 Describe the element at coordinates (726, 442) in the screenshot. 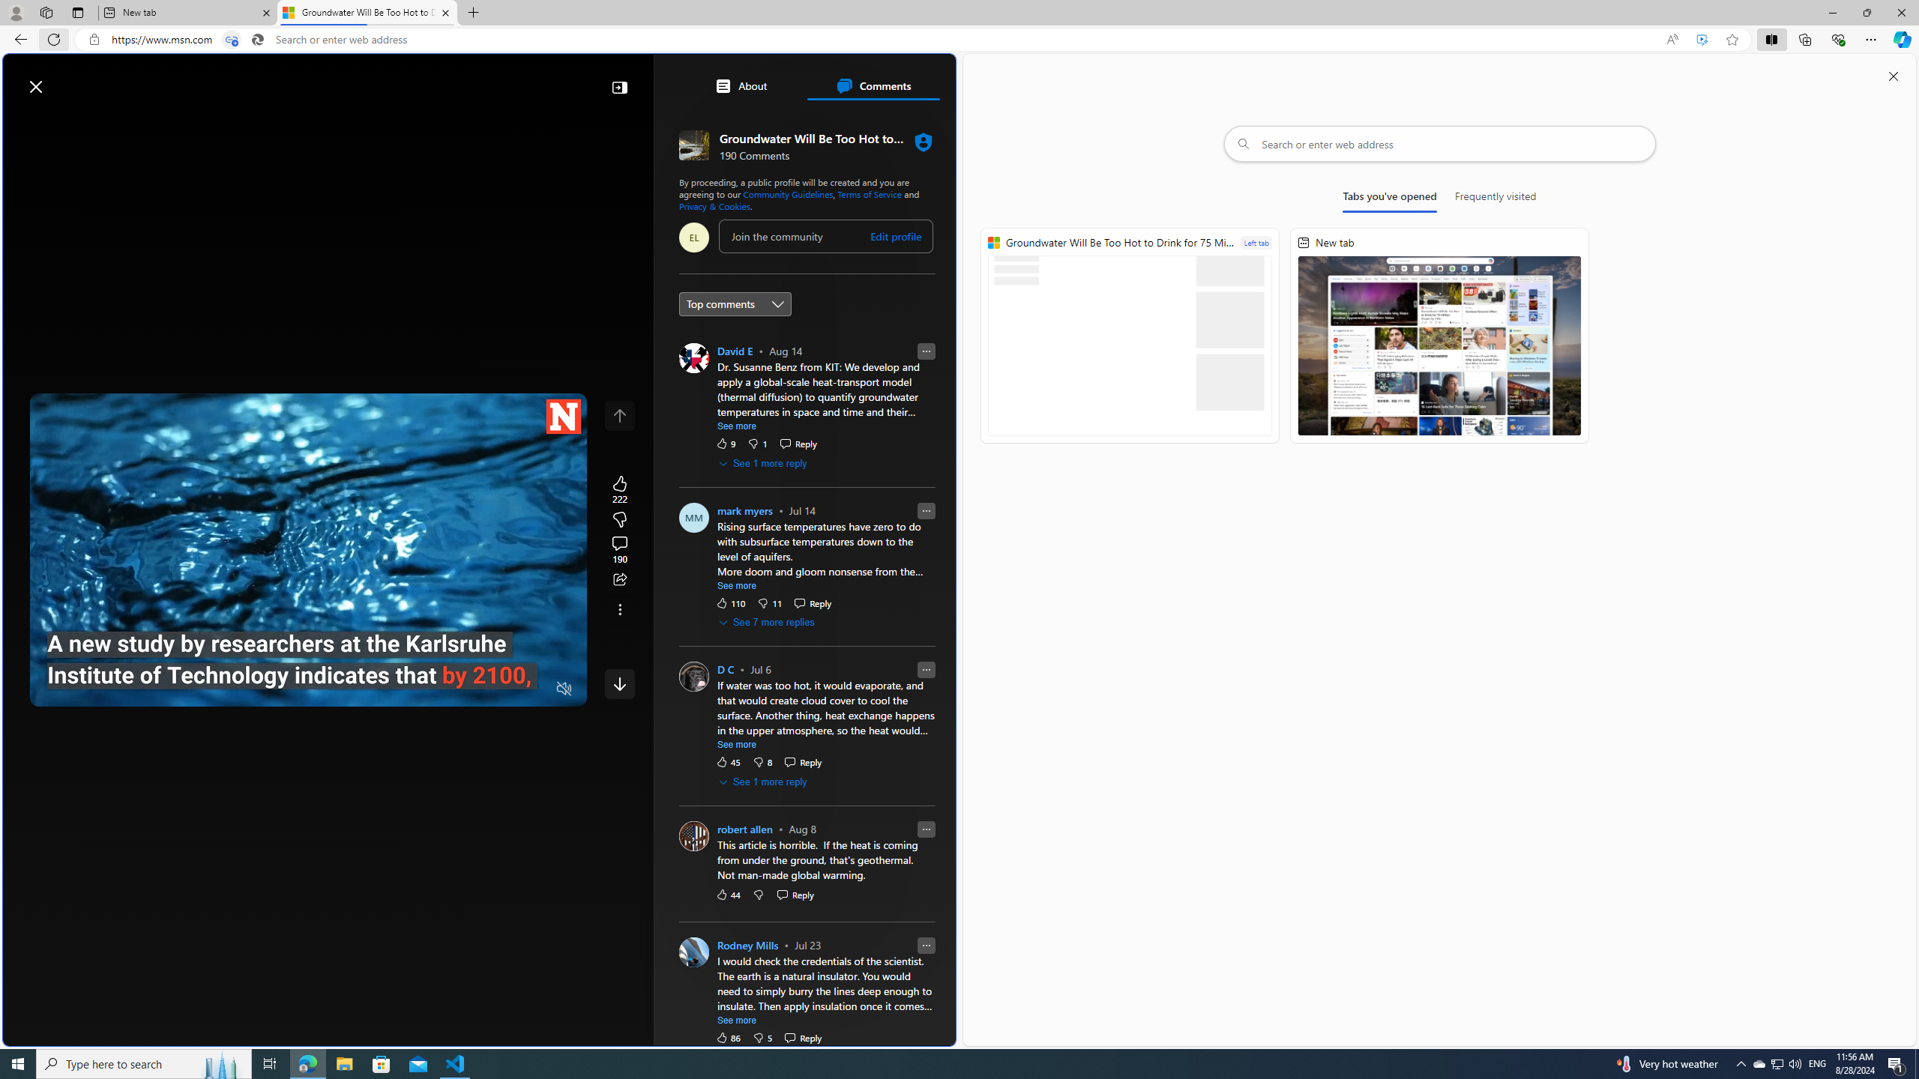

I see `9 Like` at that location.